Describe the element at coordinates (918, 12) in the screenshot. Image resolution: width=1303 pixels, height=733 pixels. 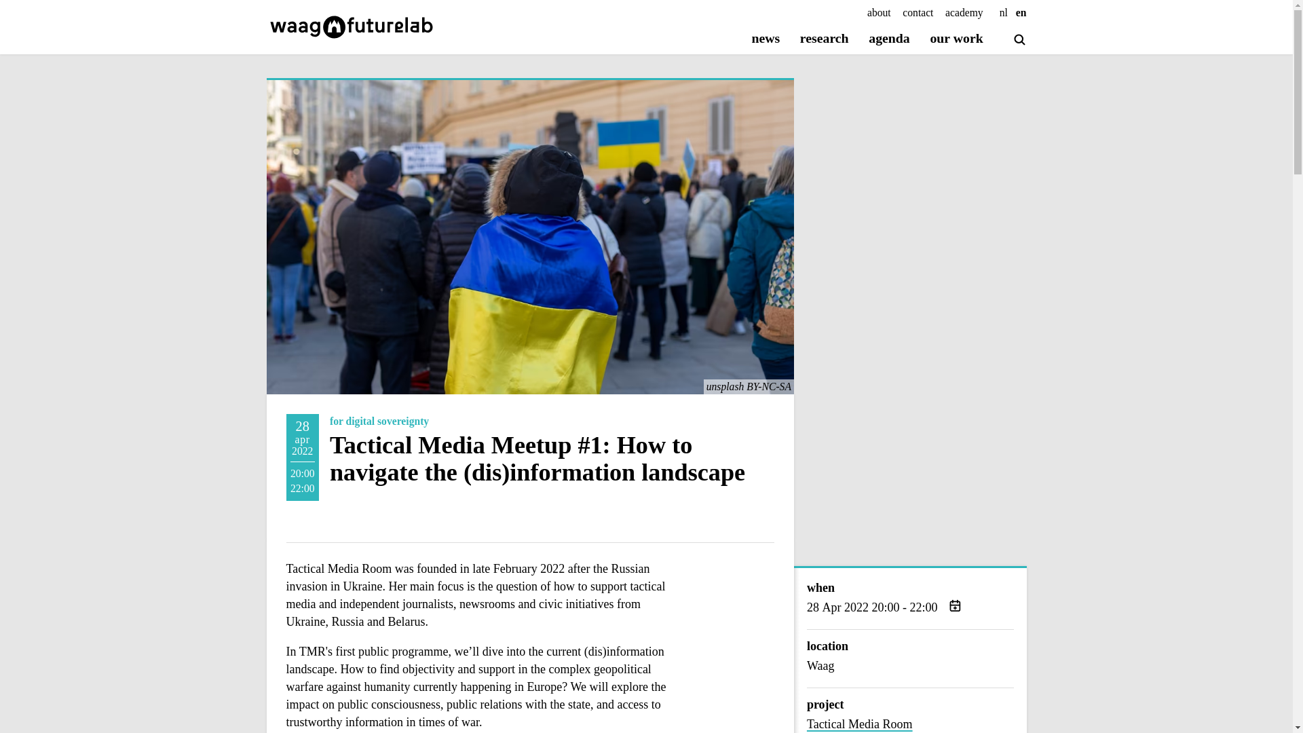
I see `contact` at that location.